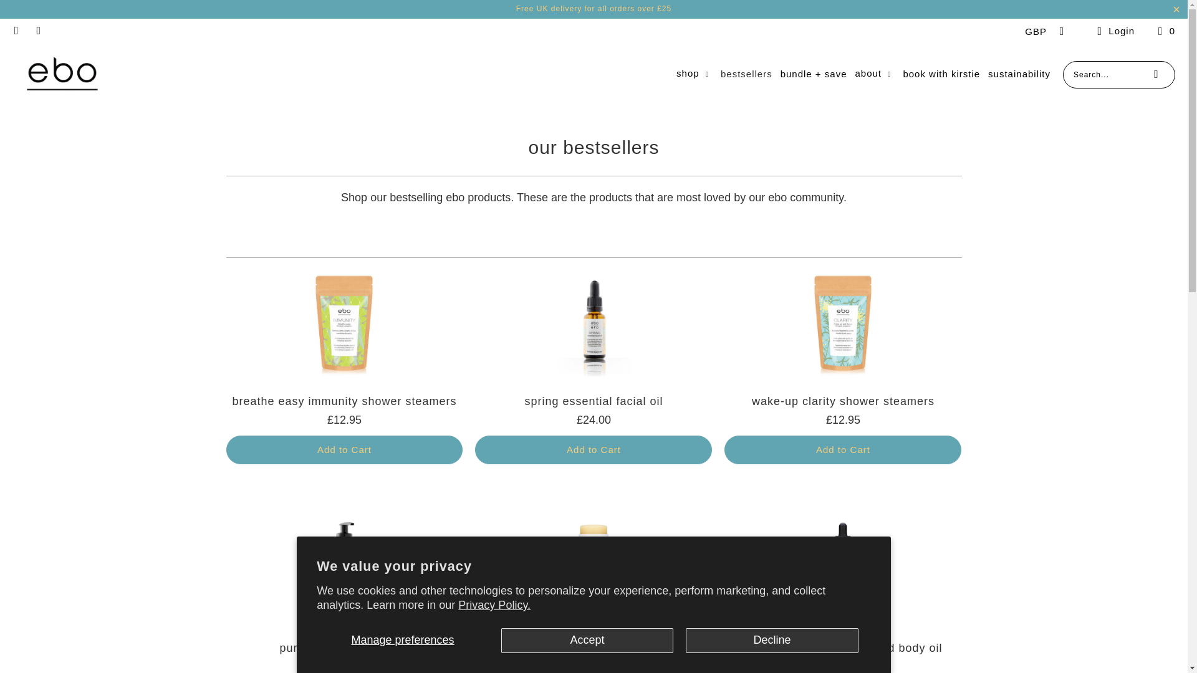 The height and width of the screenshot is (673, 1197). Describe the element at coordinates (1113, 31) in the screenshot. I see `My Account ` at that location.